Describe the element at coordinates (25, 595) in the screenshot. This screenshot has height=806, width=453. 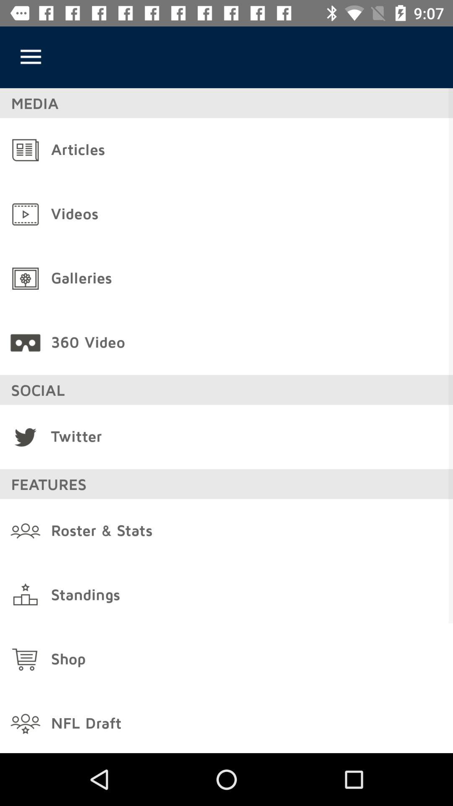
I see `select the icon on left to the standings button on the web page` at that location.